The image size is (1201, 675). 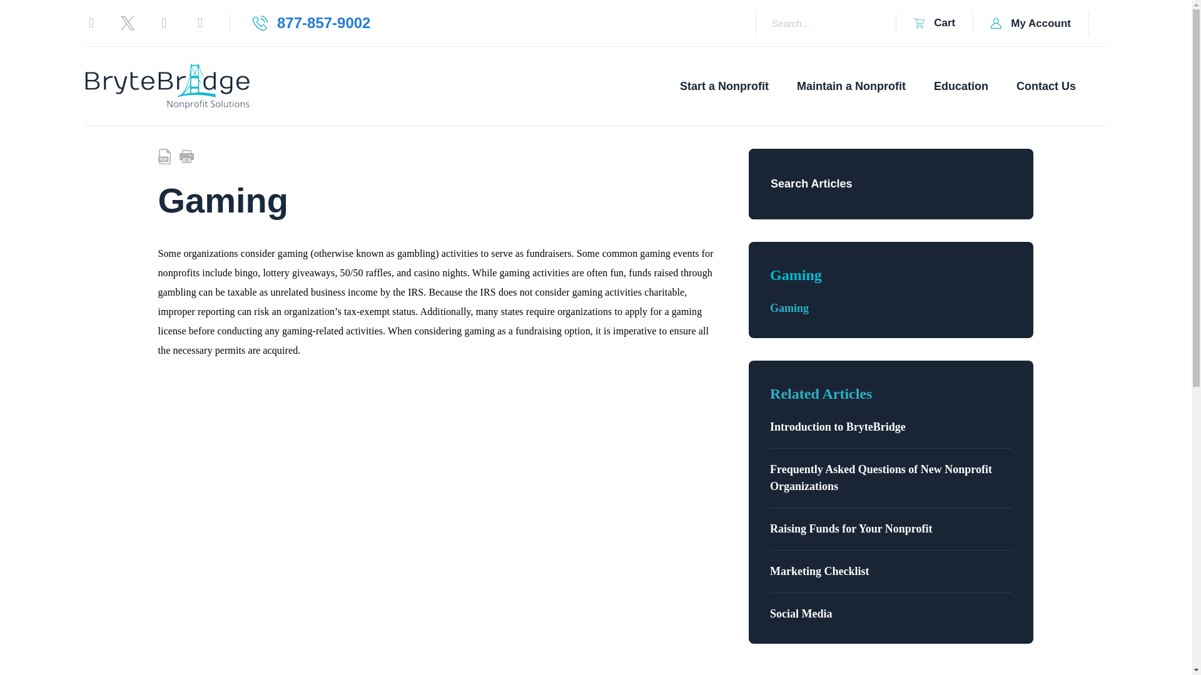 I want to click on Search, so click(x=1046, y=86).